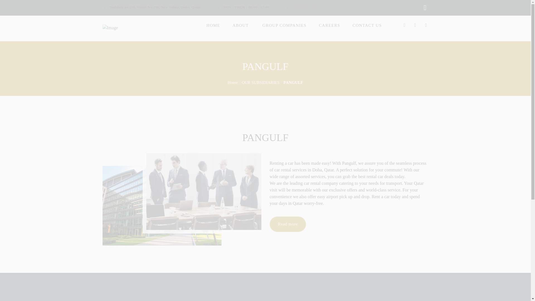 Image resolution: width=535 pixels, height=301 pixels. What do you see at coordinates (241, 25) in the screenshot?
I see `ABOUT ` at bounding box center [241, 25].